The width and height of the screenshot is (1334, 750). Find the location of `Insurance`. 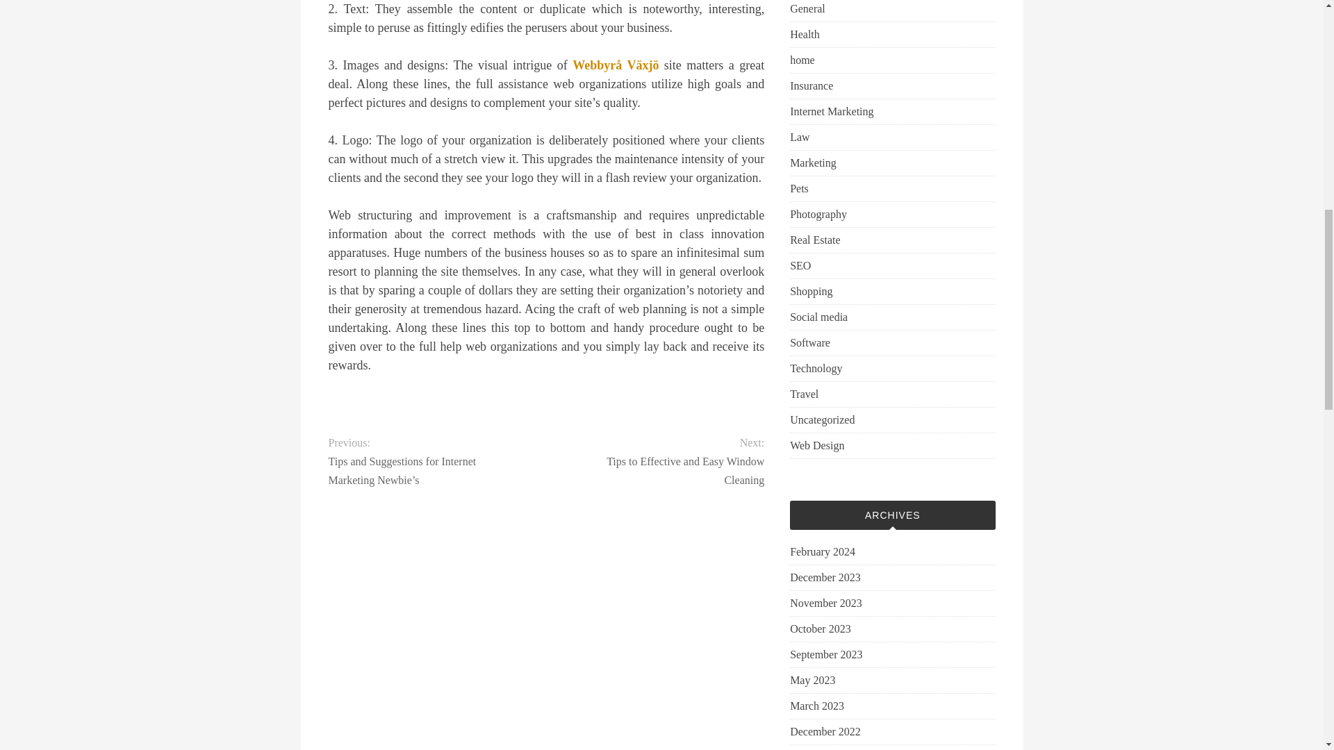

Insurance is located at coordinates (811, 86).